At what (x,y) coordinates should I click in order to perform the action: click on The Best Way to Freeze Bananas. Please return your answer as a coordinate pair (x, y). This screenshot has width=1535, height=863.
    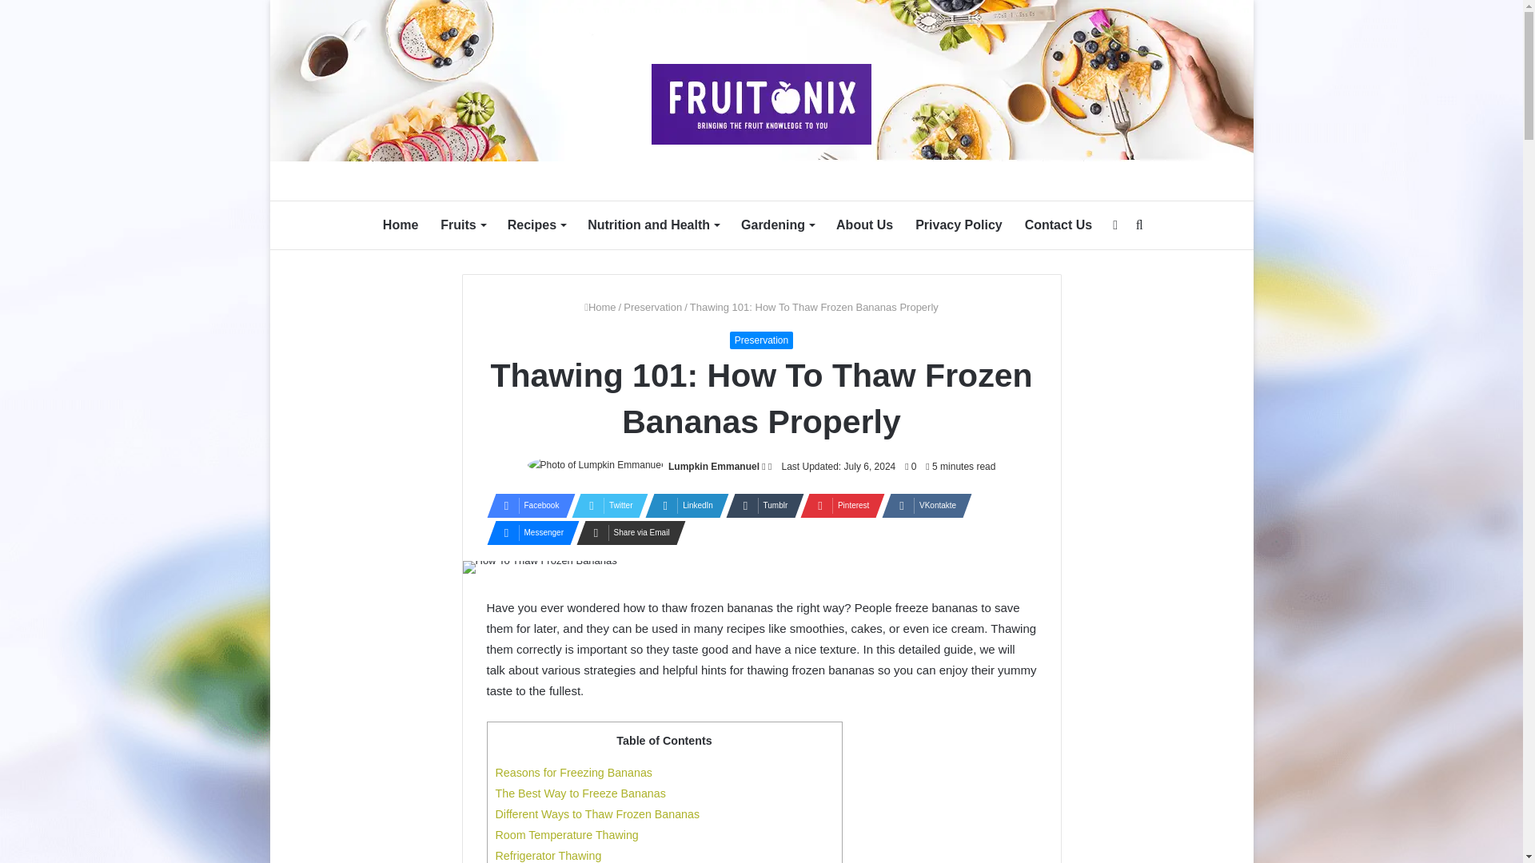
    Looking at the image, I should click on (580, 793).